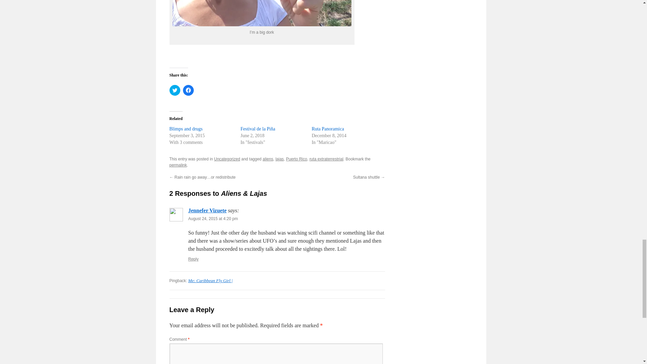 This screenshot has height=364, width=647. Describe the element at coordinates (213, 218) in the screenshot. I see `August 24, 2015 at 4:20 pm` at that location.